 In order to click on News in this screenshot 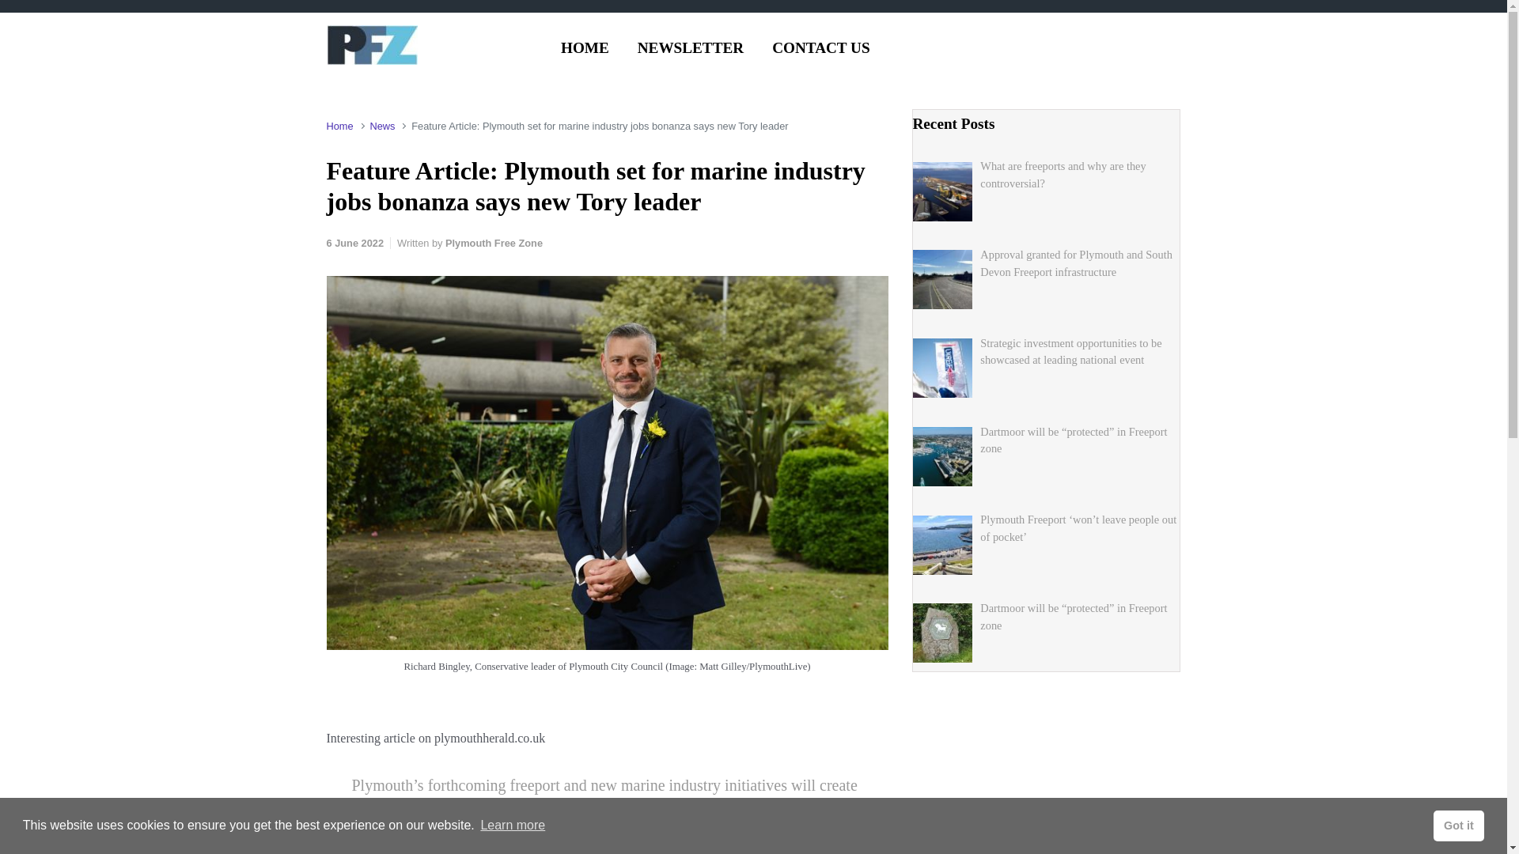, I will do `click(381, 127)`.